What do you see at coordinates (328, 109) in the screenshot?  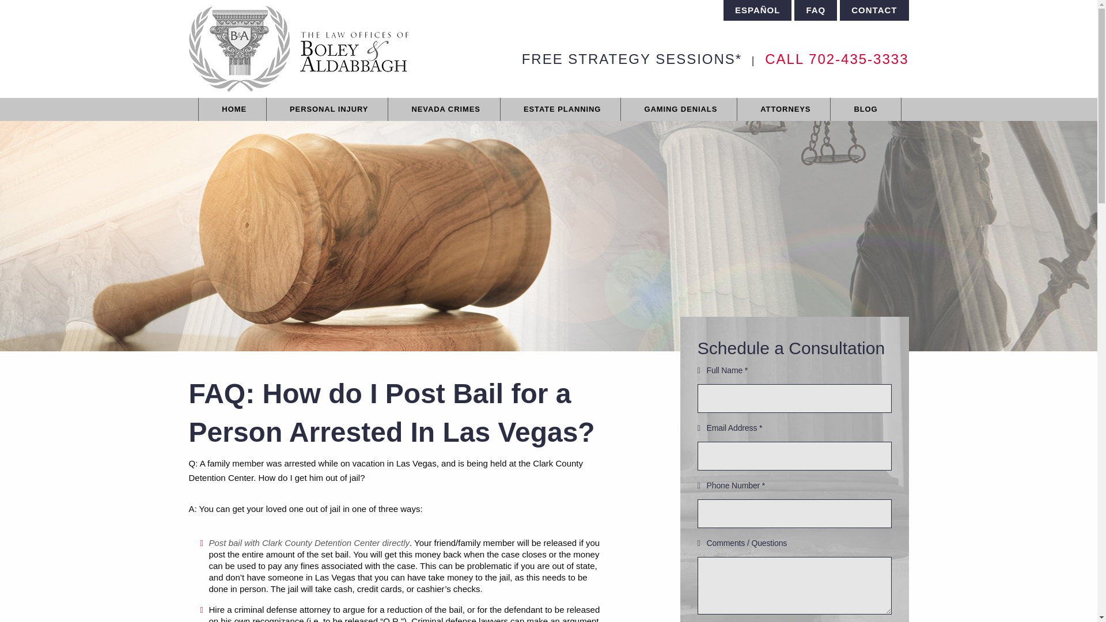 I see `PERSONAL INJURY` at bounding box center [328, 109].